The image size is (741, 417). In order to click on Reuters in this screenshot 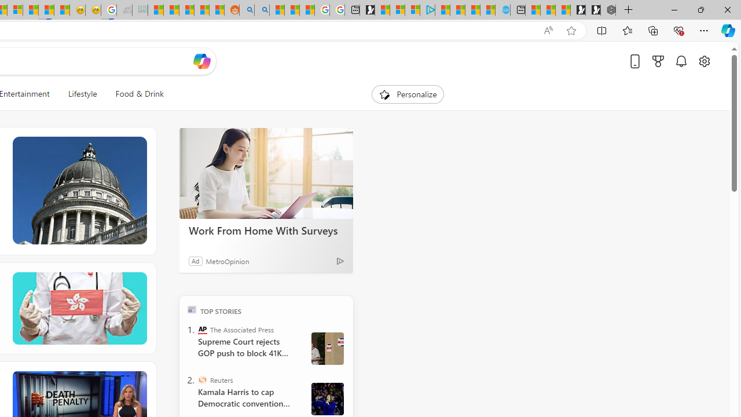, I will do `click(203, 380)`.